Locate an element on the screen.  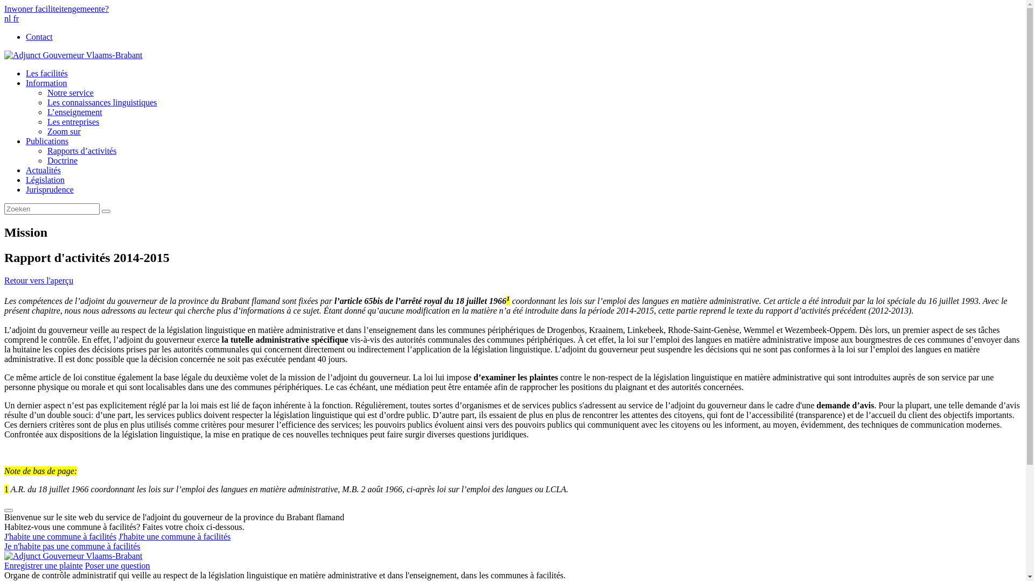
Inwoner faciliteitengemeente? is located at coordinates (57, 9).